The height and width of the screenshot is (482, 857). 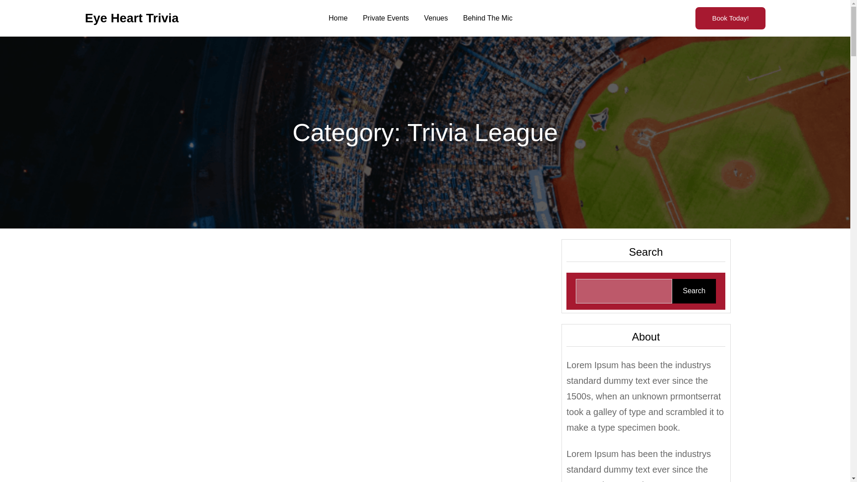 What do you see at coordinates (487, 18) in the screenshot?
I see `Behind The Mic` at bounding box center [487, 18].